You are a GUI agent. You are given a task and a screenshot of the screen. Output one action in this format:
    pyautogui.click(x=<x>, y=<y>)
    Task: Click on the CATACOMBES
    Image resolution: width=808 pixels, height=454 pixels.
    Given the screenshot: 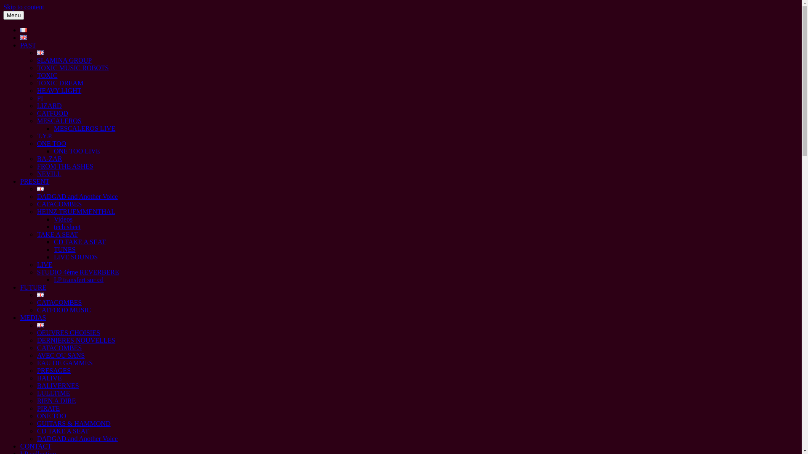 What is the action you would take?
    pyautogui.click(x=59, y=204)
    